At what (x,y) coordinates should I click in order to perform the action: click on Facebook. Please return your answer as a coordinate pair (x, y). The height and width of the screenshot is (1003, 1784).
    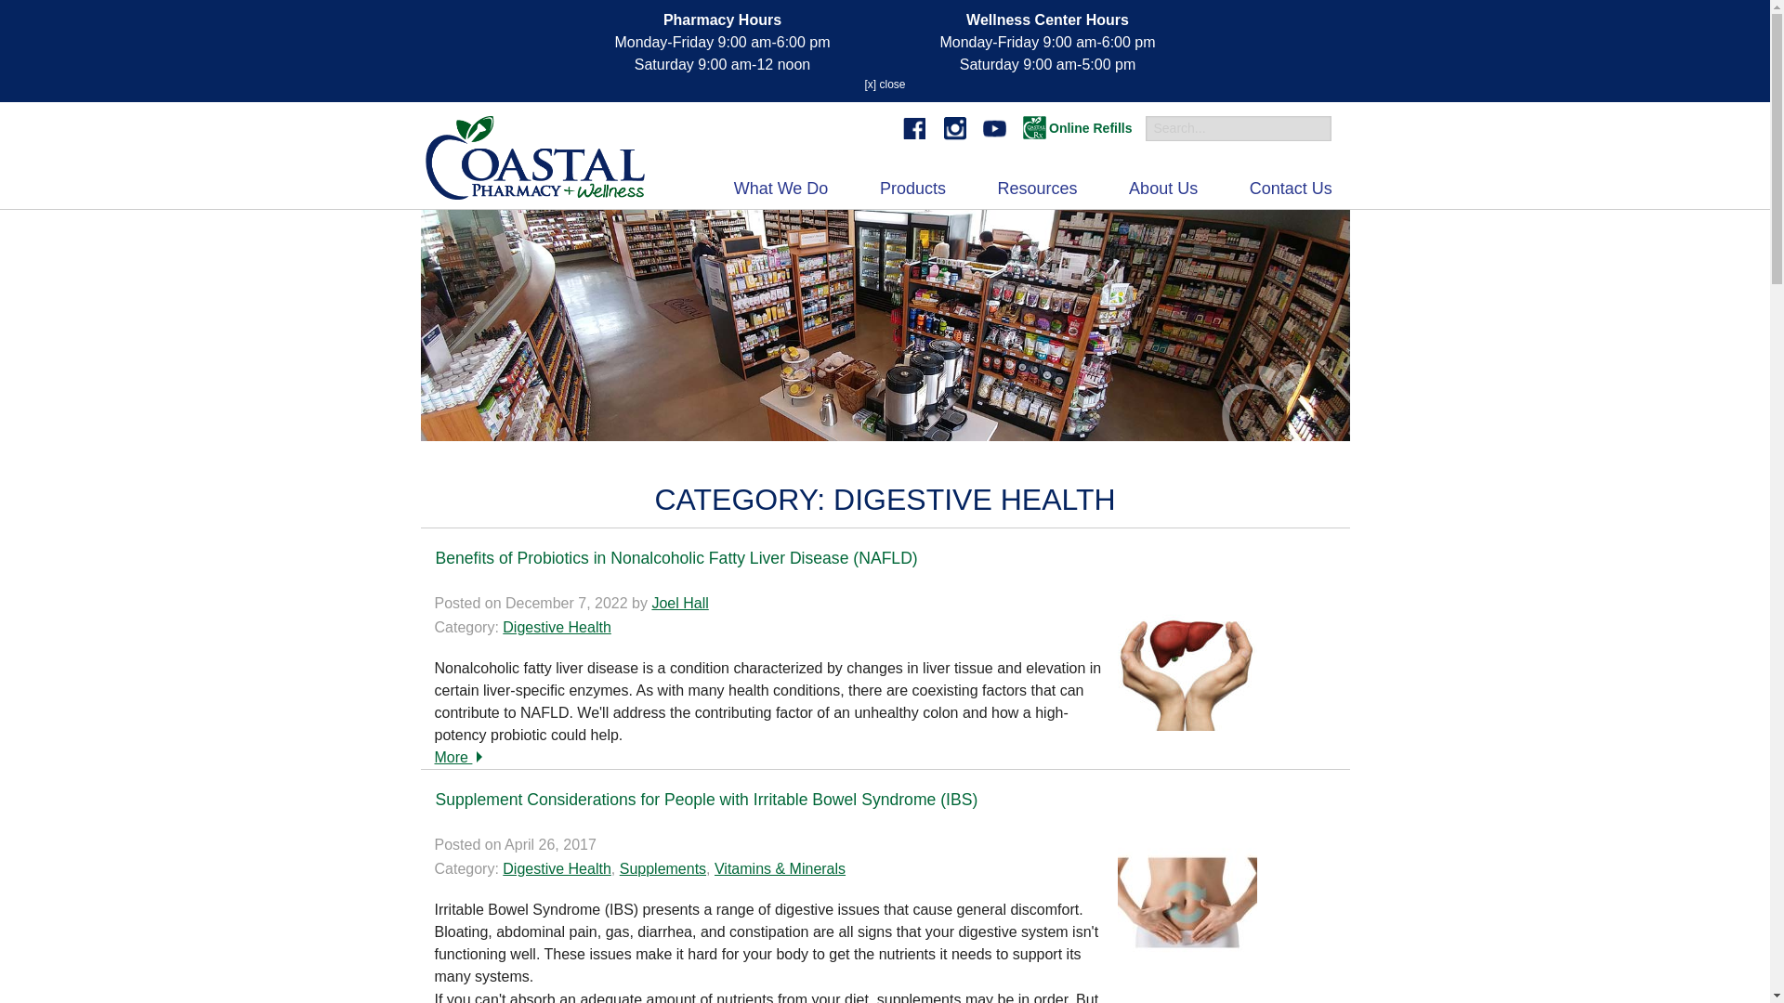
    Looking at the image, I should click on (914, 128).